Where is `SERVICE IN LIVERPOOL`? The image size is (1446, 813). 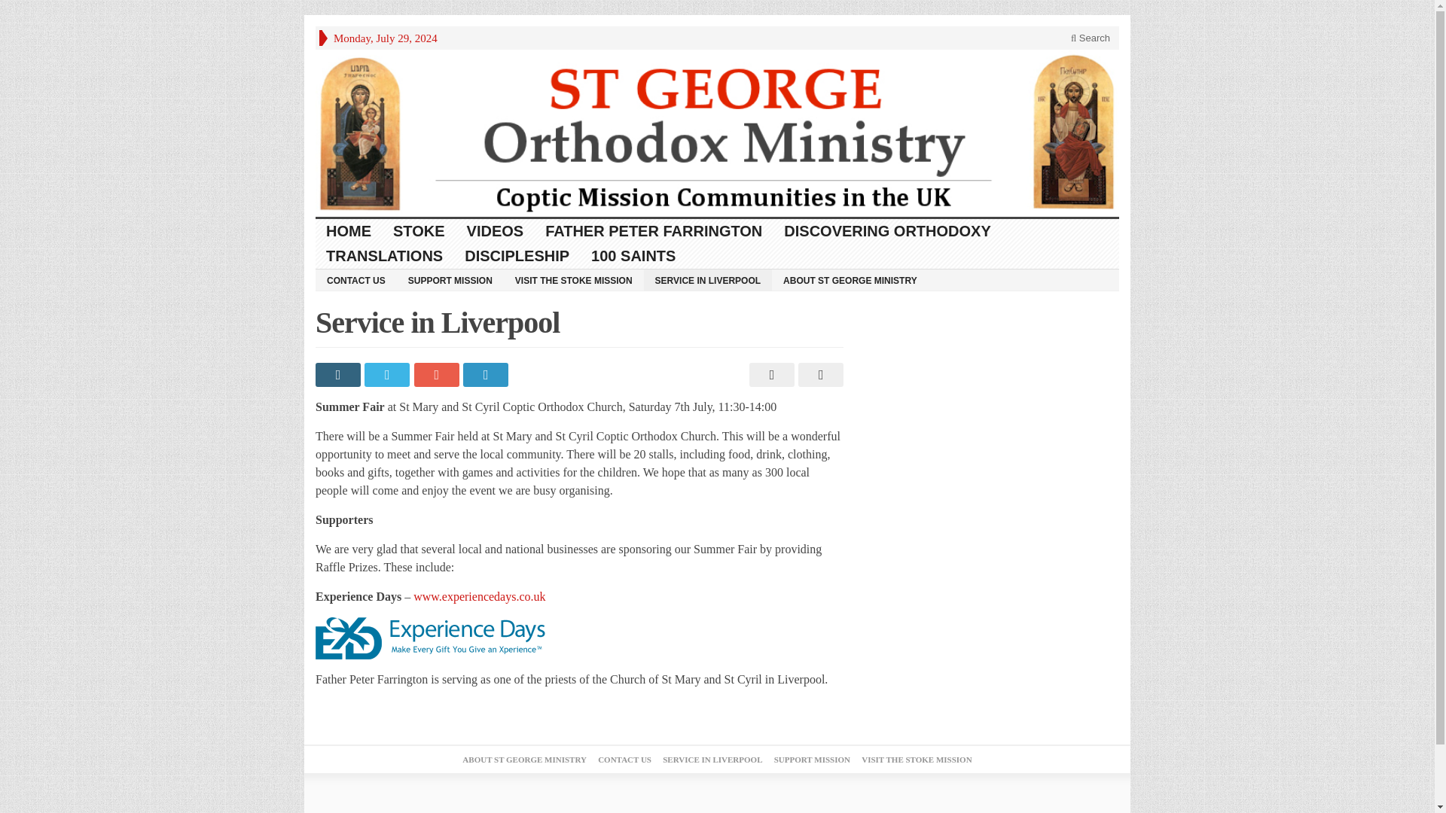 SERVICE IN LIVERPOOL is located at coordinates (708, 279).